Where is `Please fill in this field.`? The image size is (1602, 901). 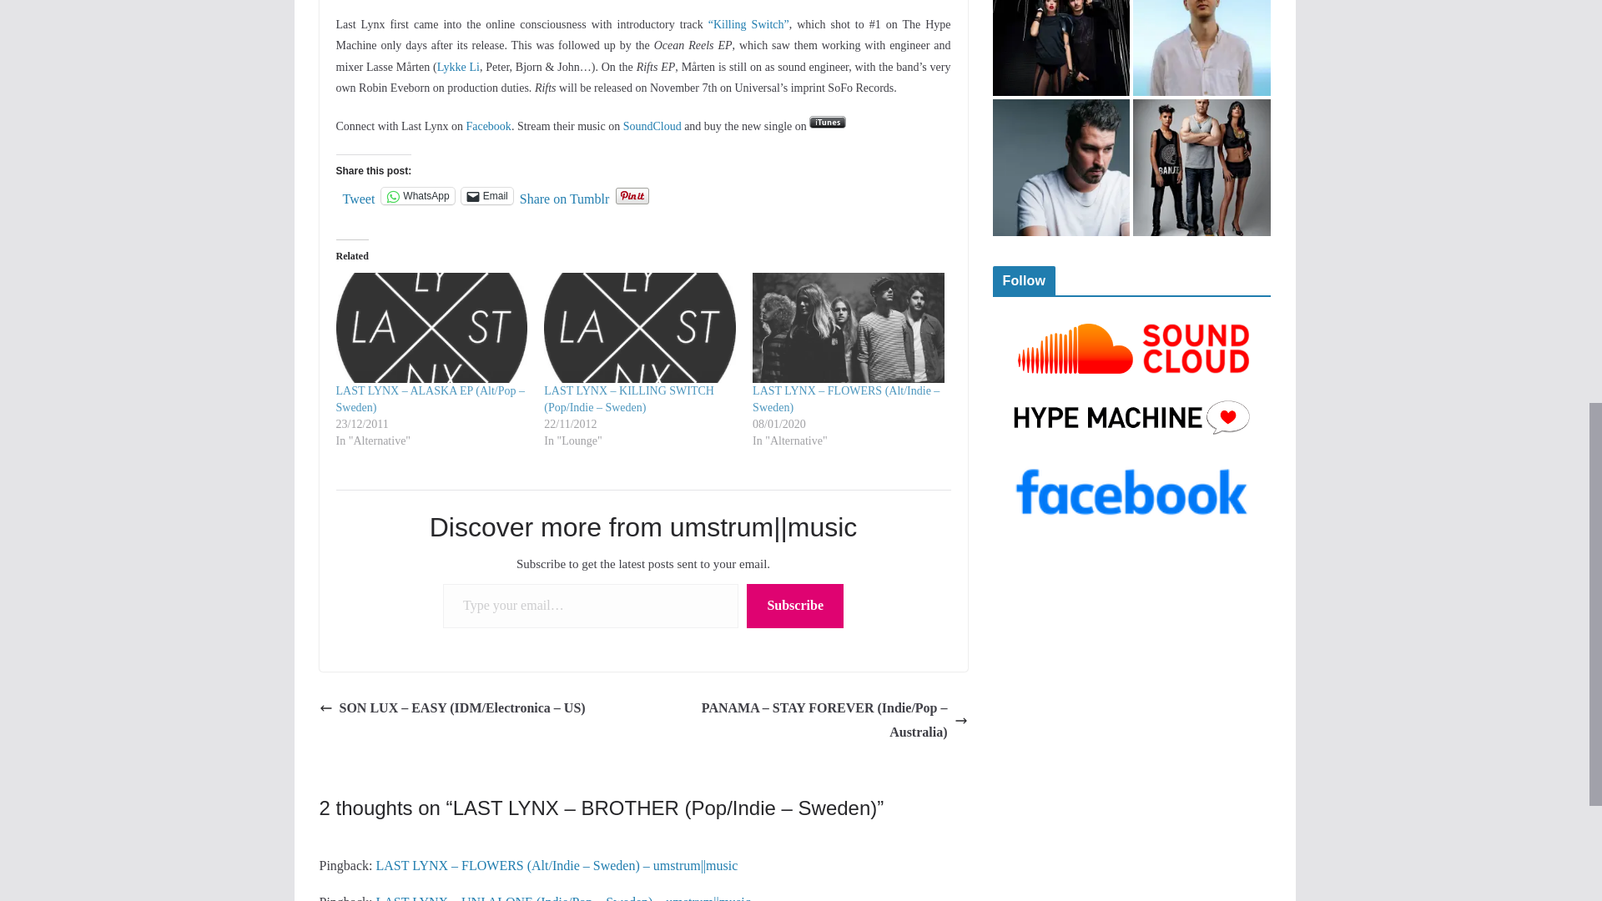 Please fill in this field. is located at coordinates (591, 606).